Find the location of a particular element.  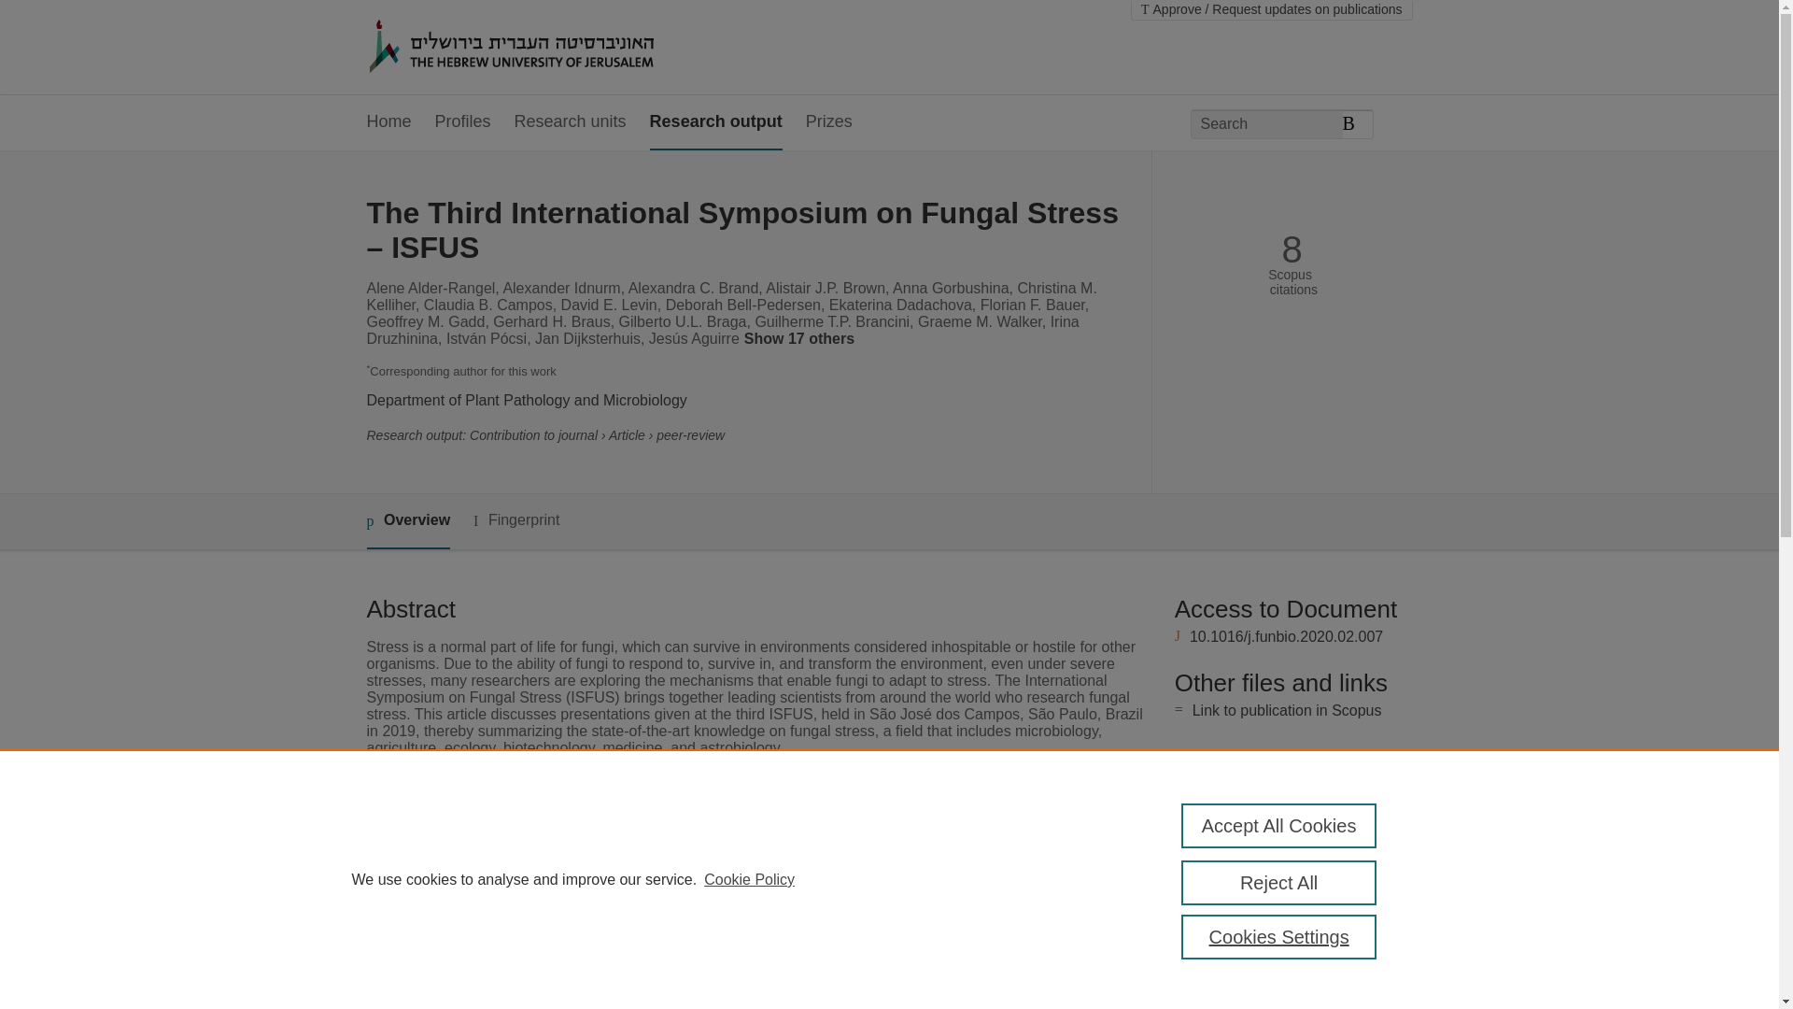

Show 17 others is located at coordinates (802, 340).